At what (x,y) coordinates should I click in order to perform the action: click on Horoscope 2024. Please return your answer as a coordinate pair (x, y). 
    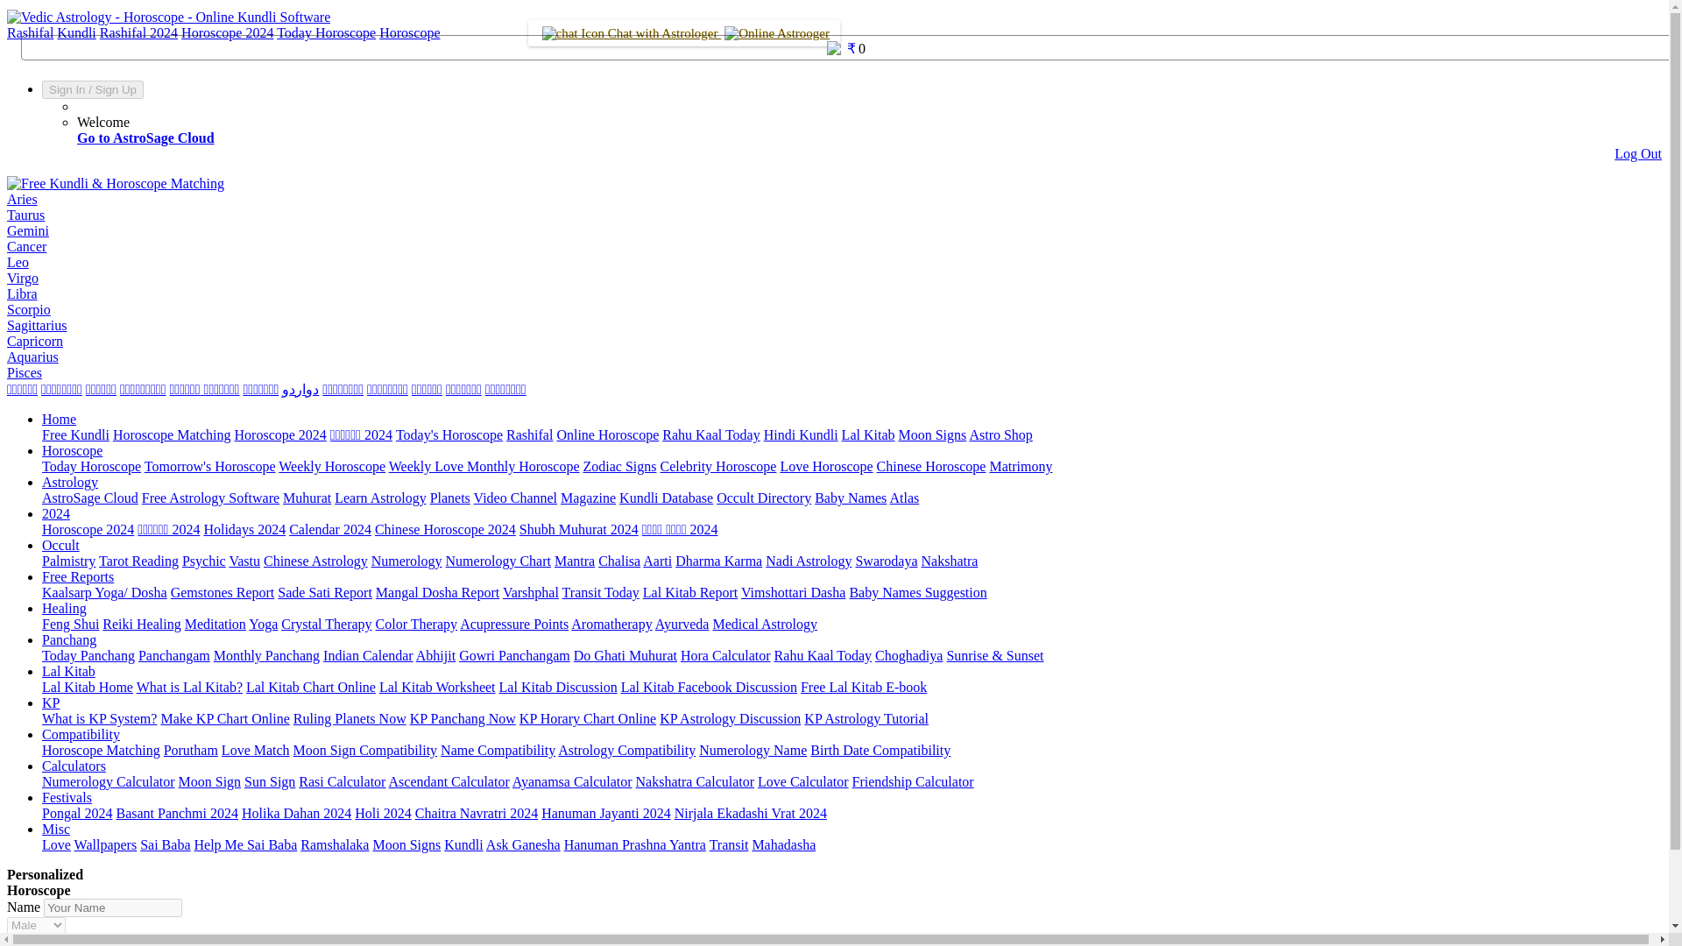
    Looking at the image, I should click on (227, 33).